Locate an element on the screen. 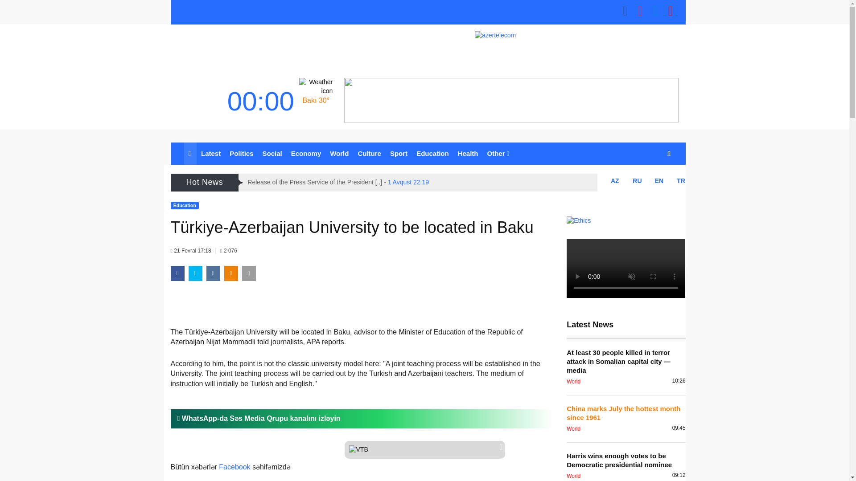  Politics is located at coordinates (241, 153).